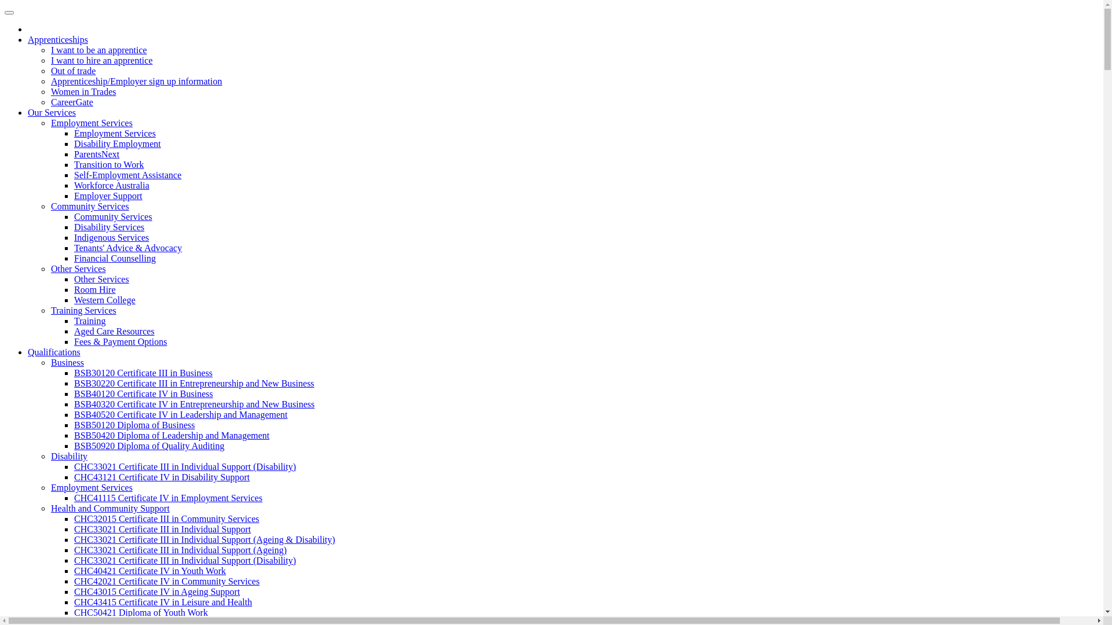 The width and height of the screenshot is (1112, 625). What do you see at coordinates (97, 154) in the screenshot?
I see `ParentsNext` at bounding box center [97, 154].